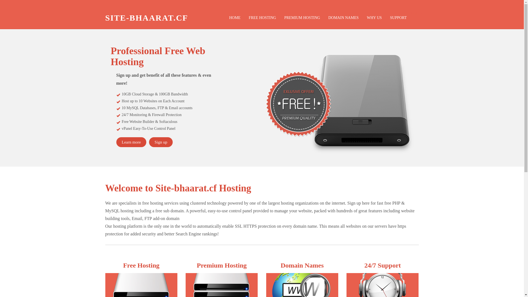 This screenshot has height=297, width=528. Describe the element at coordinates (343, 18) in the screenshot. I see `DOMAIN NAMES` at that location.